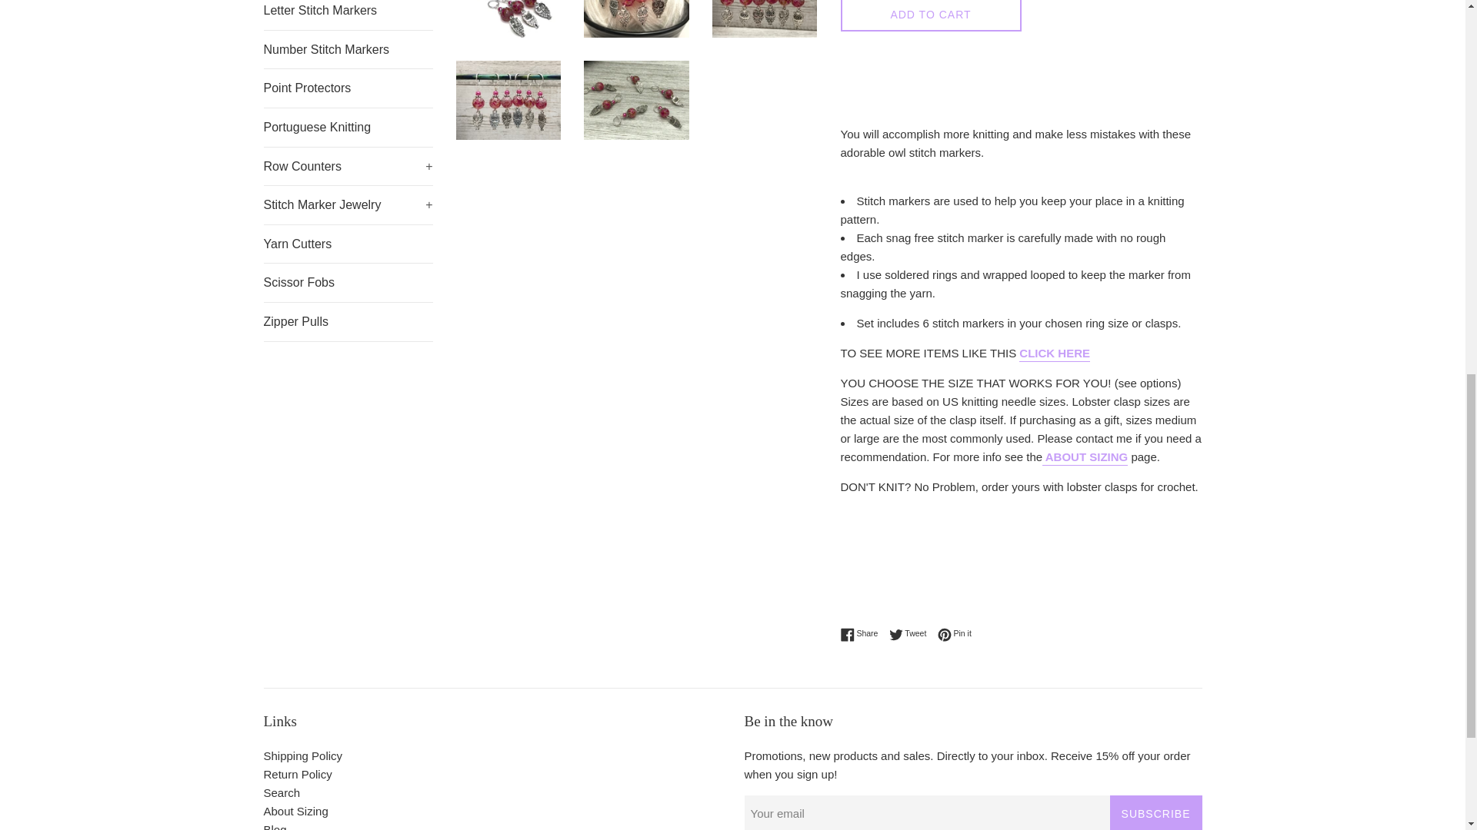 The image size is (1477, 830). I want to click on Point Protectors, so click(348, 88).